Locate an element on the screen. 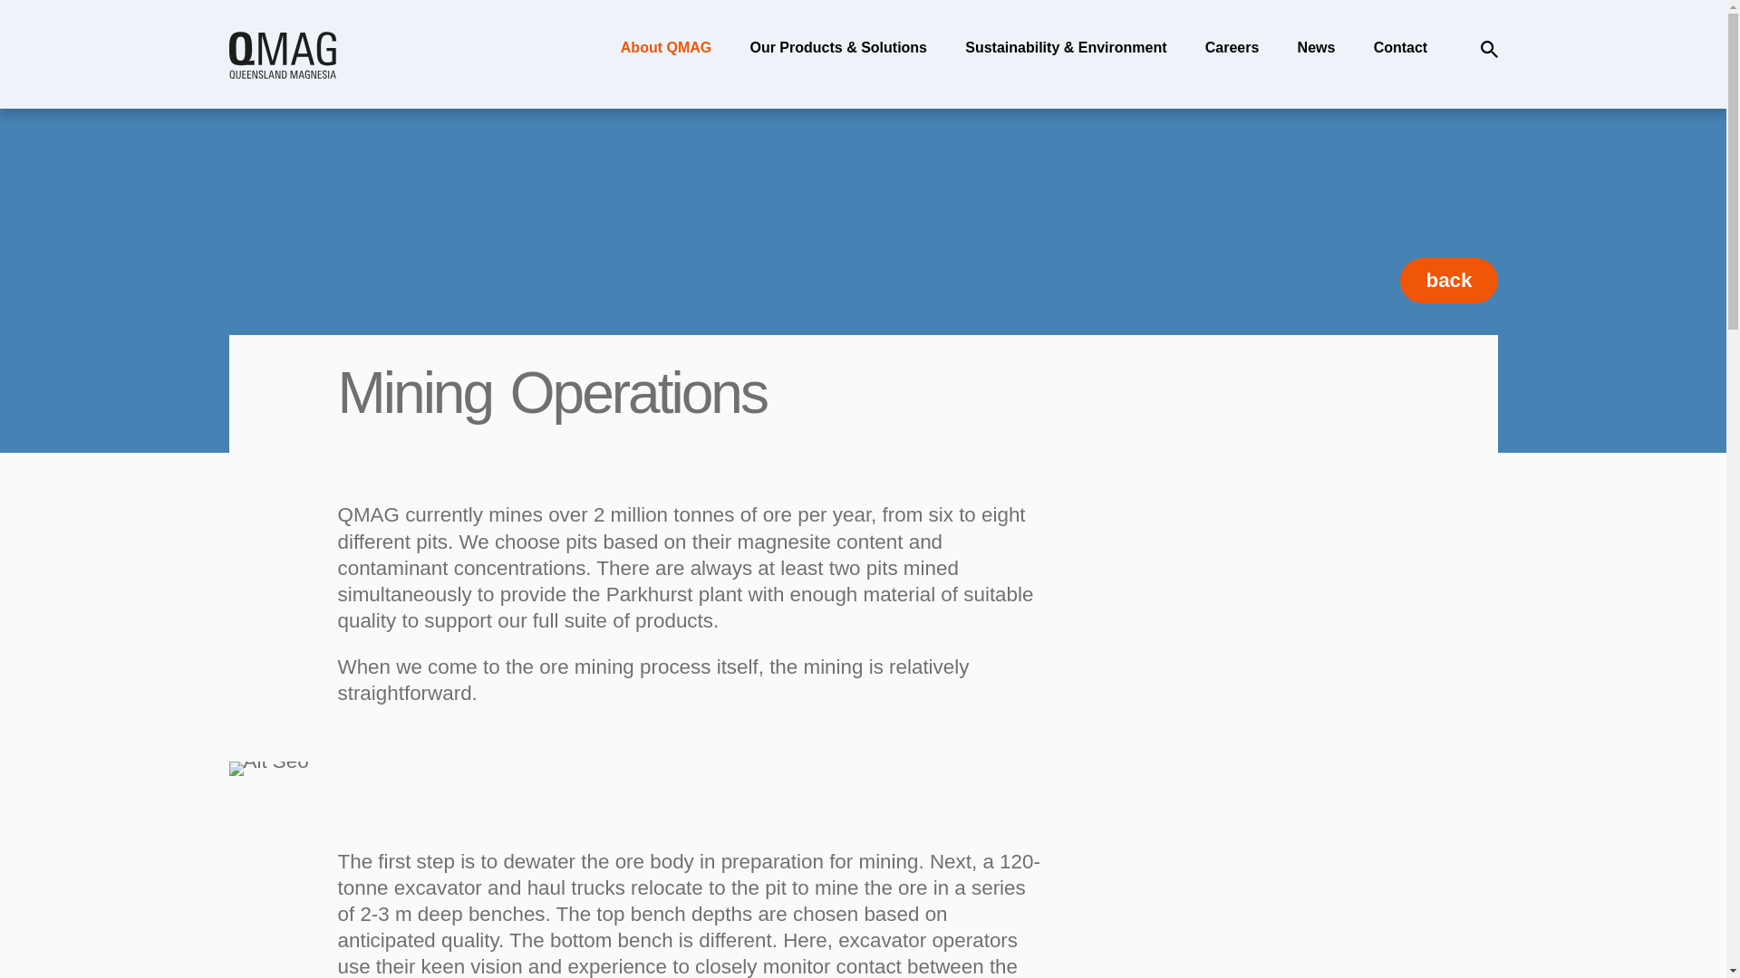  About QMAG is located at coordinates (666, 47).